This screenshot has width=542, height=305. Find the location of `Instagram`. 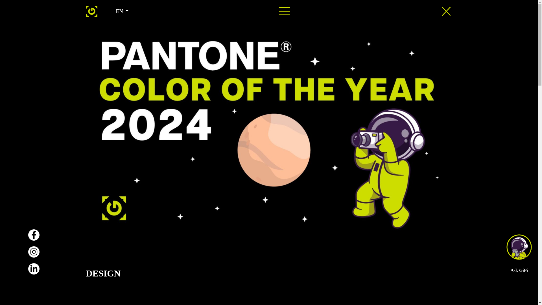

Instagram is located at coordinates (34, 252).